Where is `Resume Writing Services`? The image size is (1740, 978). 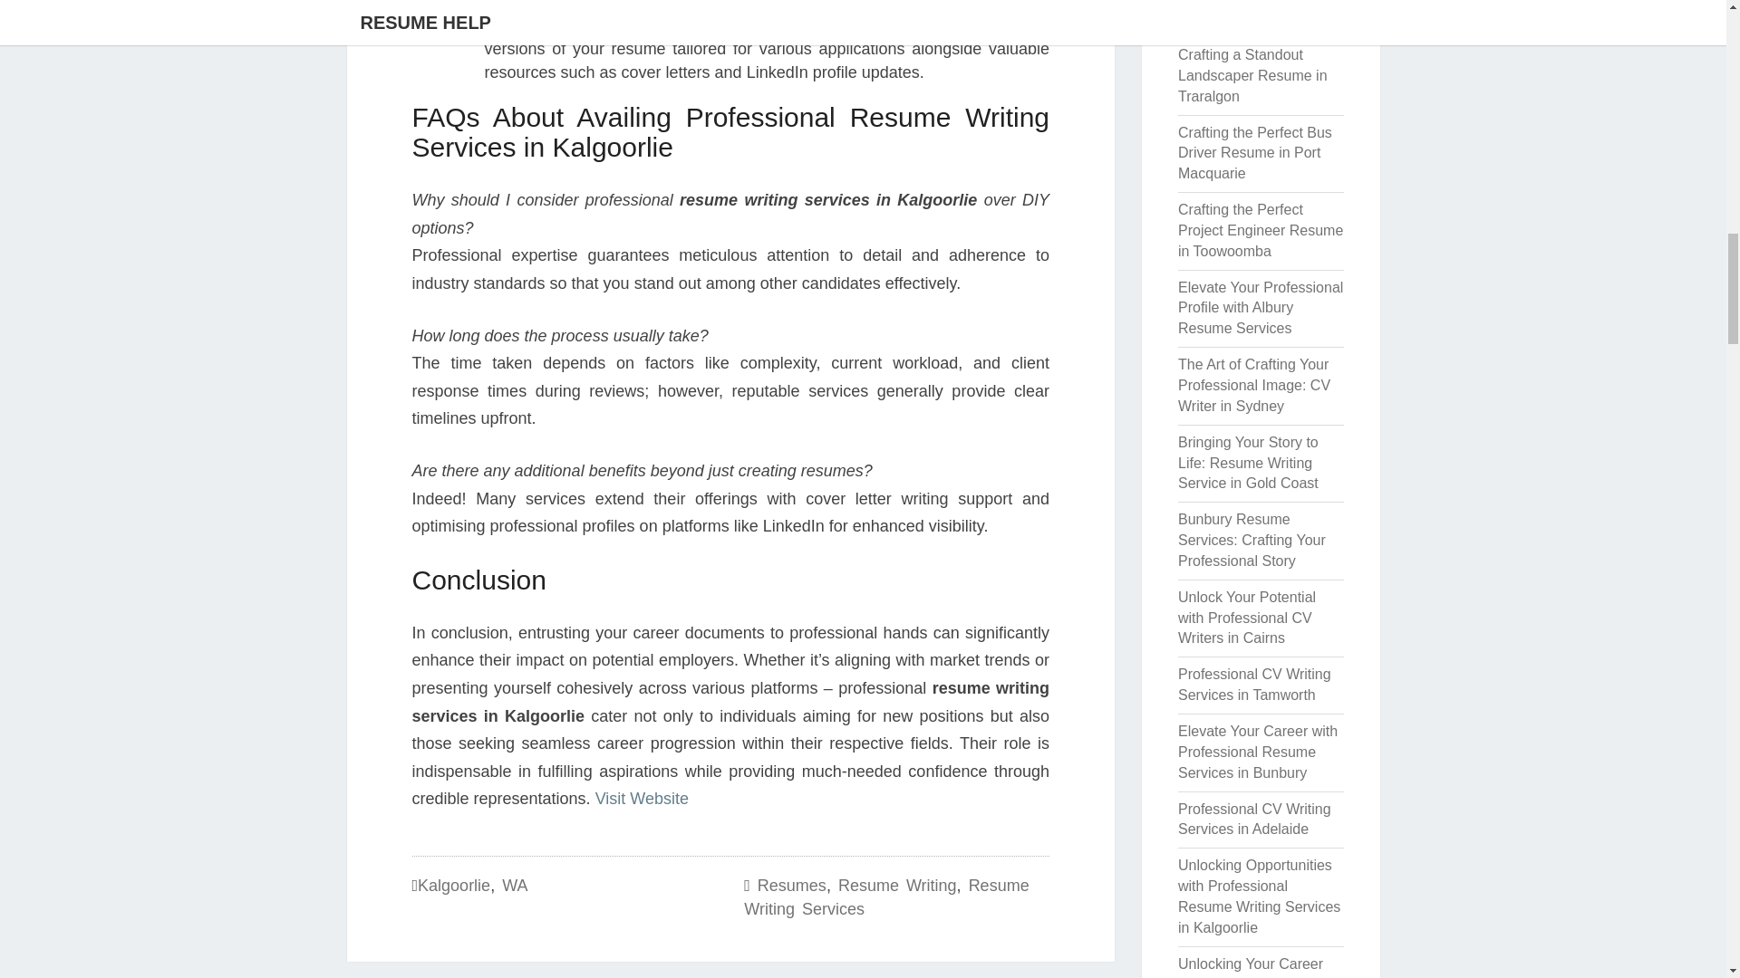
Resume Writing Services is located at coordinates (886, 896).